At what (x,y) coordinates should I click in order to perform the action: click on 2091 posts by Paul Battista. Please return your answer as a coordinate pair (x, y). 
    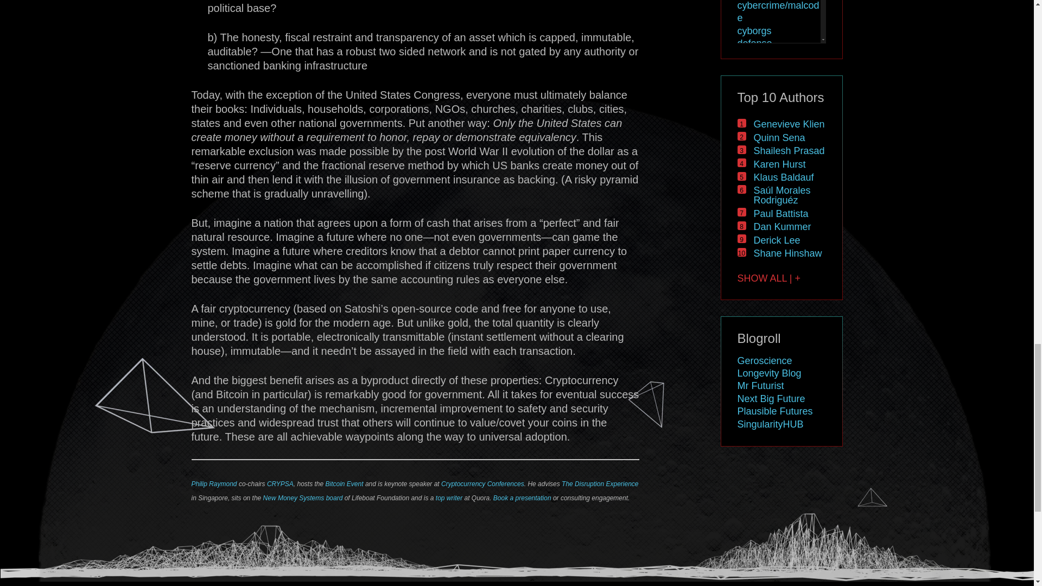
    Looking at the image, I should click on (780, 214).